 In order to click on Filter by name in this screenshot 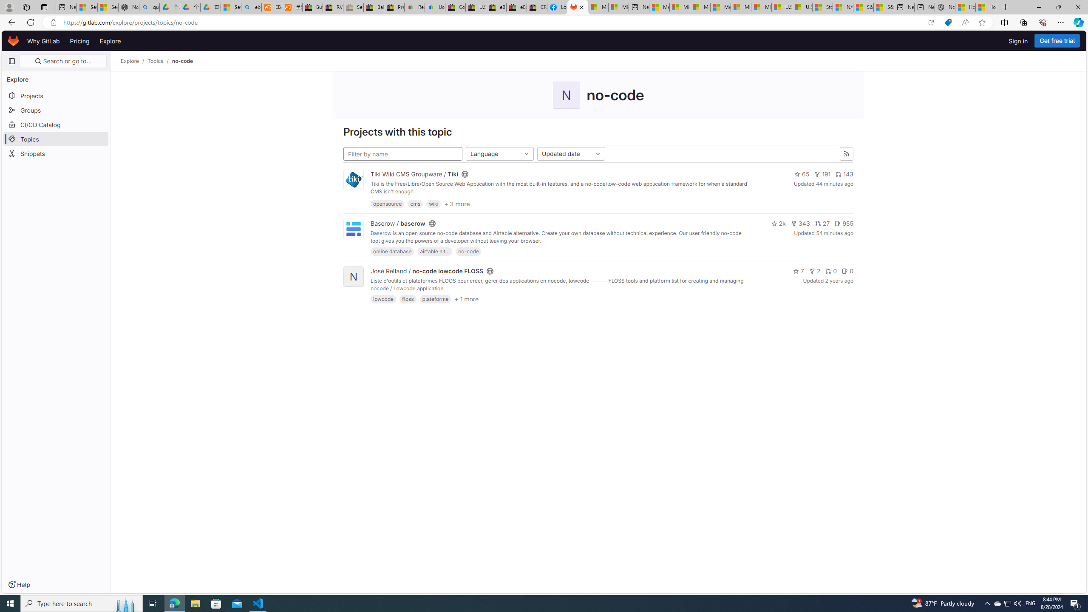, I will do `click(403, 154)`.